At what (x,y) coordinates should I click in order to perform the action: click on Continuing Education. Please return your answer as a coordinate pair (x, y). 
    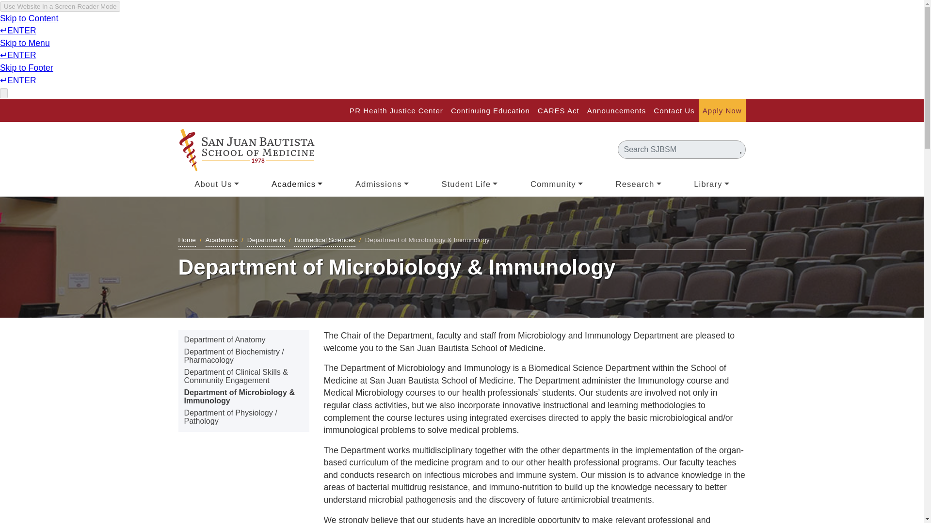
    Looking at the image, I should click on (490, 111).